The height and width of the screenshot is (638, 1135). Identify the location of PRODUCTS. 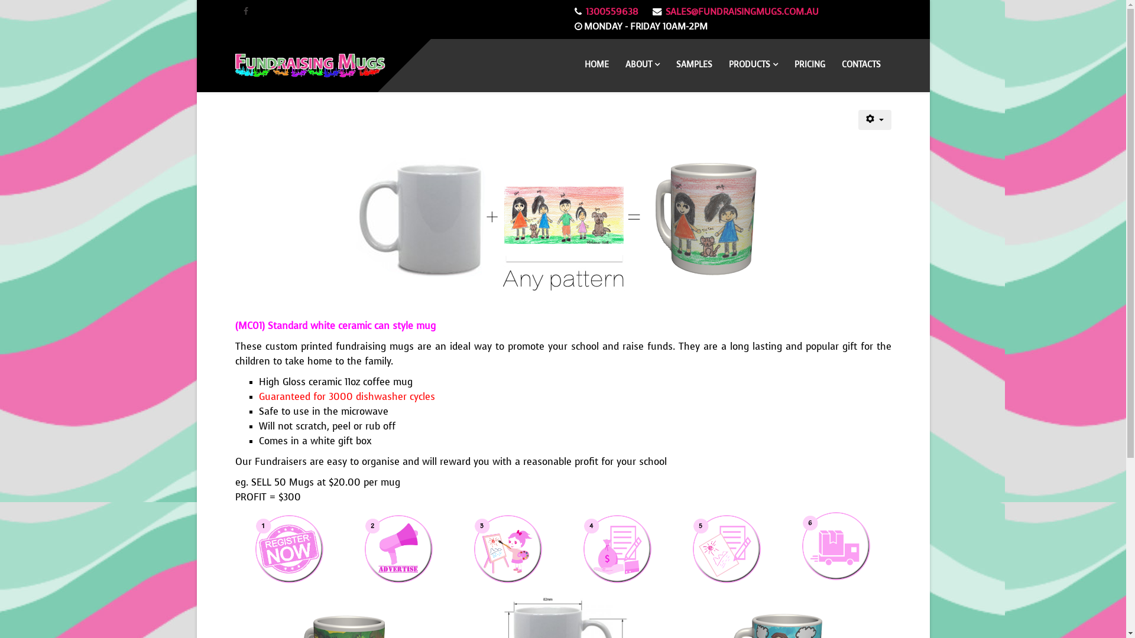
(753, 65).